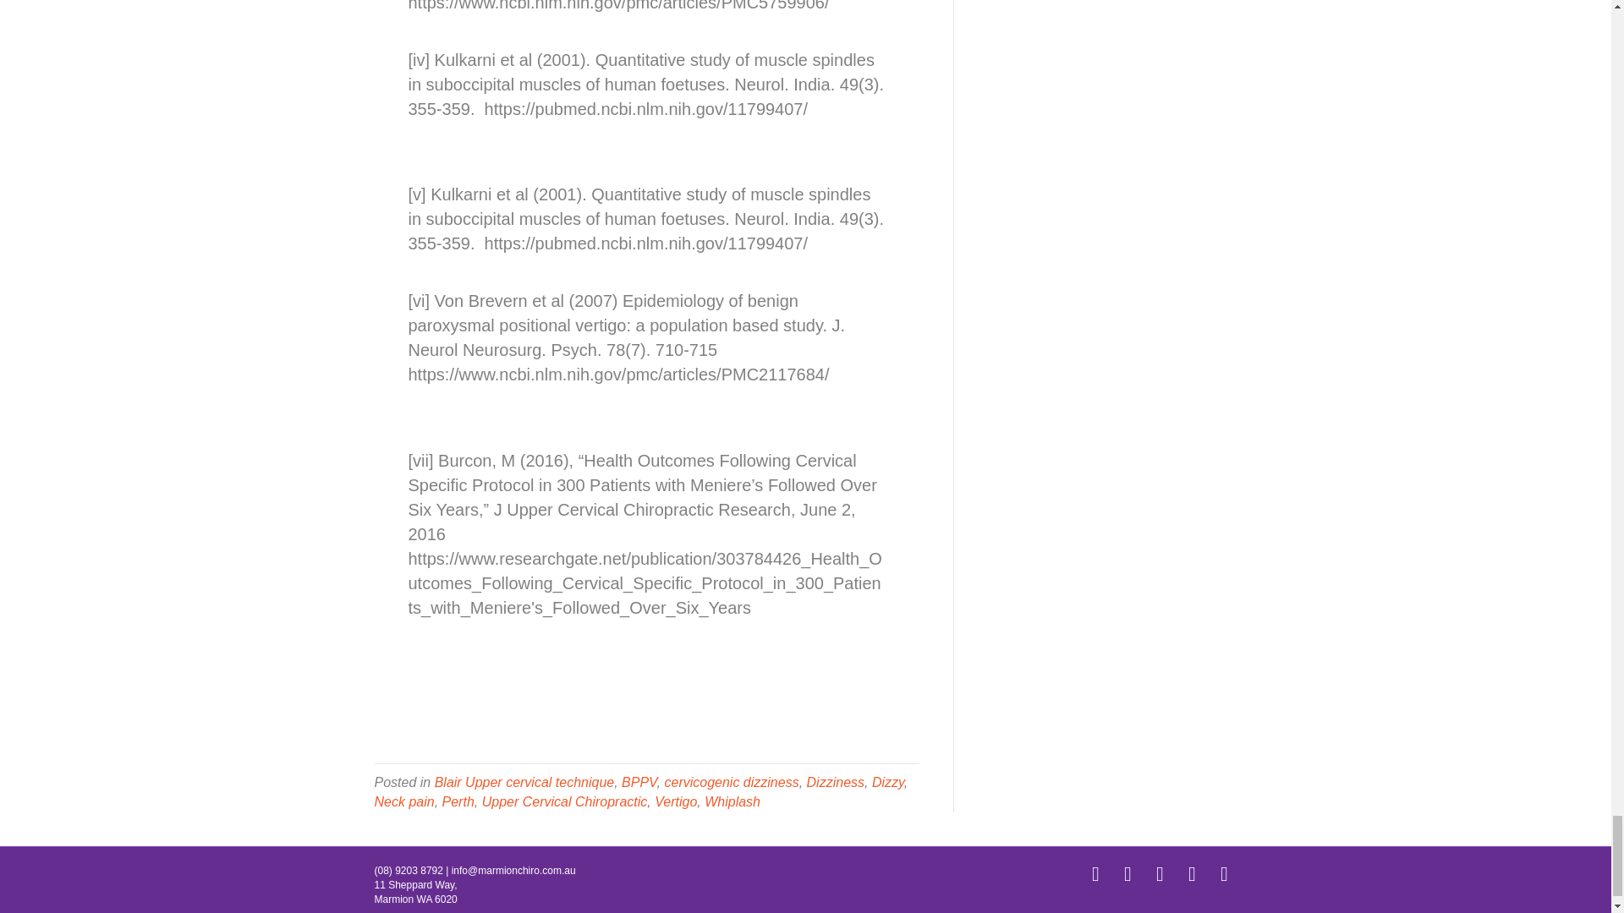 Image resolution: width=1624 pixels, height=913 pixels. I want to click on Upper Cervical Chiropractic, so click(565, 801).